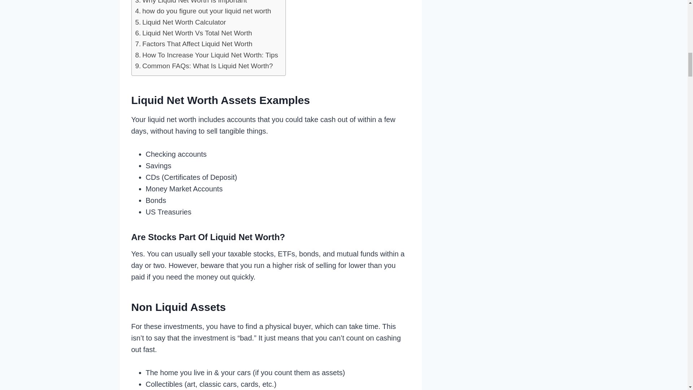 The height and width of the screenshot is (390, 693). Describe the element at coordinates (204, 66) in the screenshot. I see `Common FAQs: What Is Liquid Net Worth?` at that location.